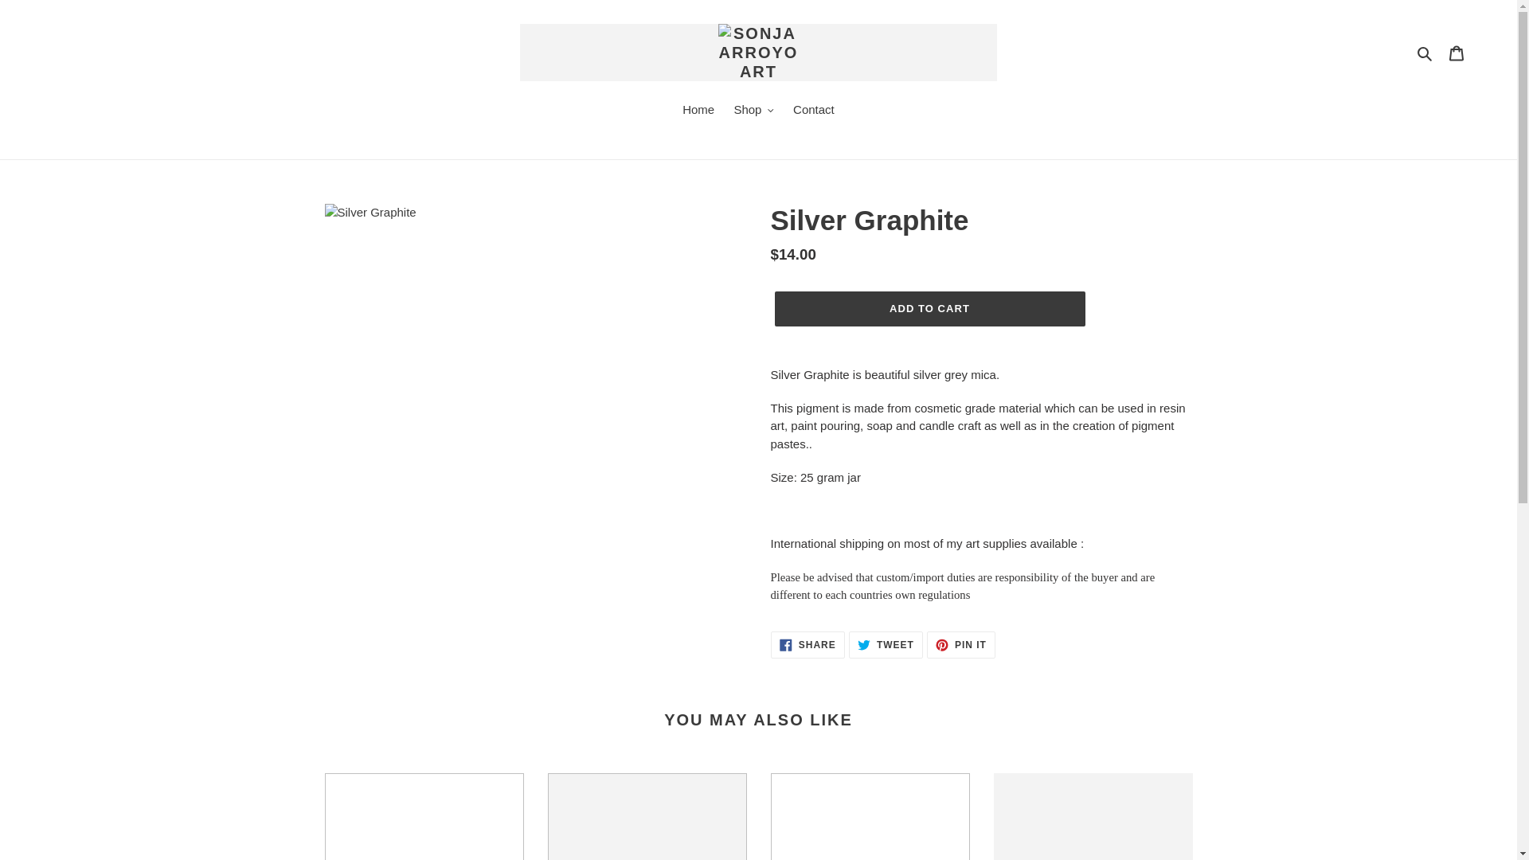 The image size is (1529, 860). What do you see at coordinates (814, 111) in the screenshot?
I see `Supreme Metallic Pigment Bundle - Set of 6` at bounding box center [814, 111].